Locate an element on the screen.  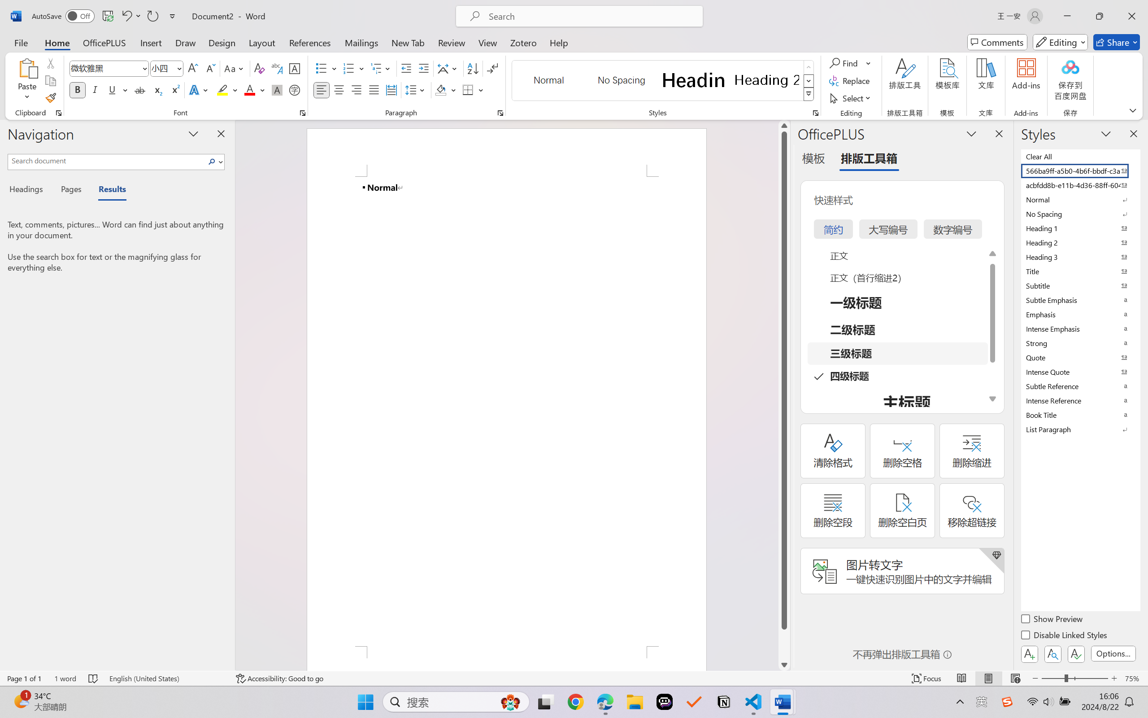
Decrease Indent is located at coordinates (406, 68).